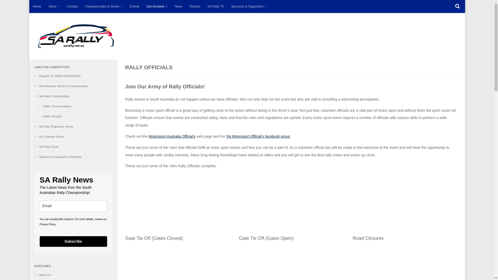 The width and height of the screenshot is (498, 280). Describe the element at coordinates (54, 6) in the screenshot. I see `About` at that location.